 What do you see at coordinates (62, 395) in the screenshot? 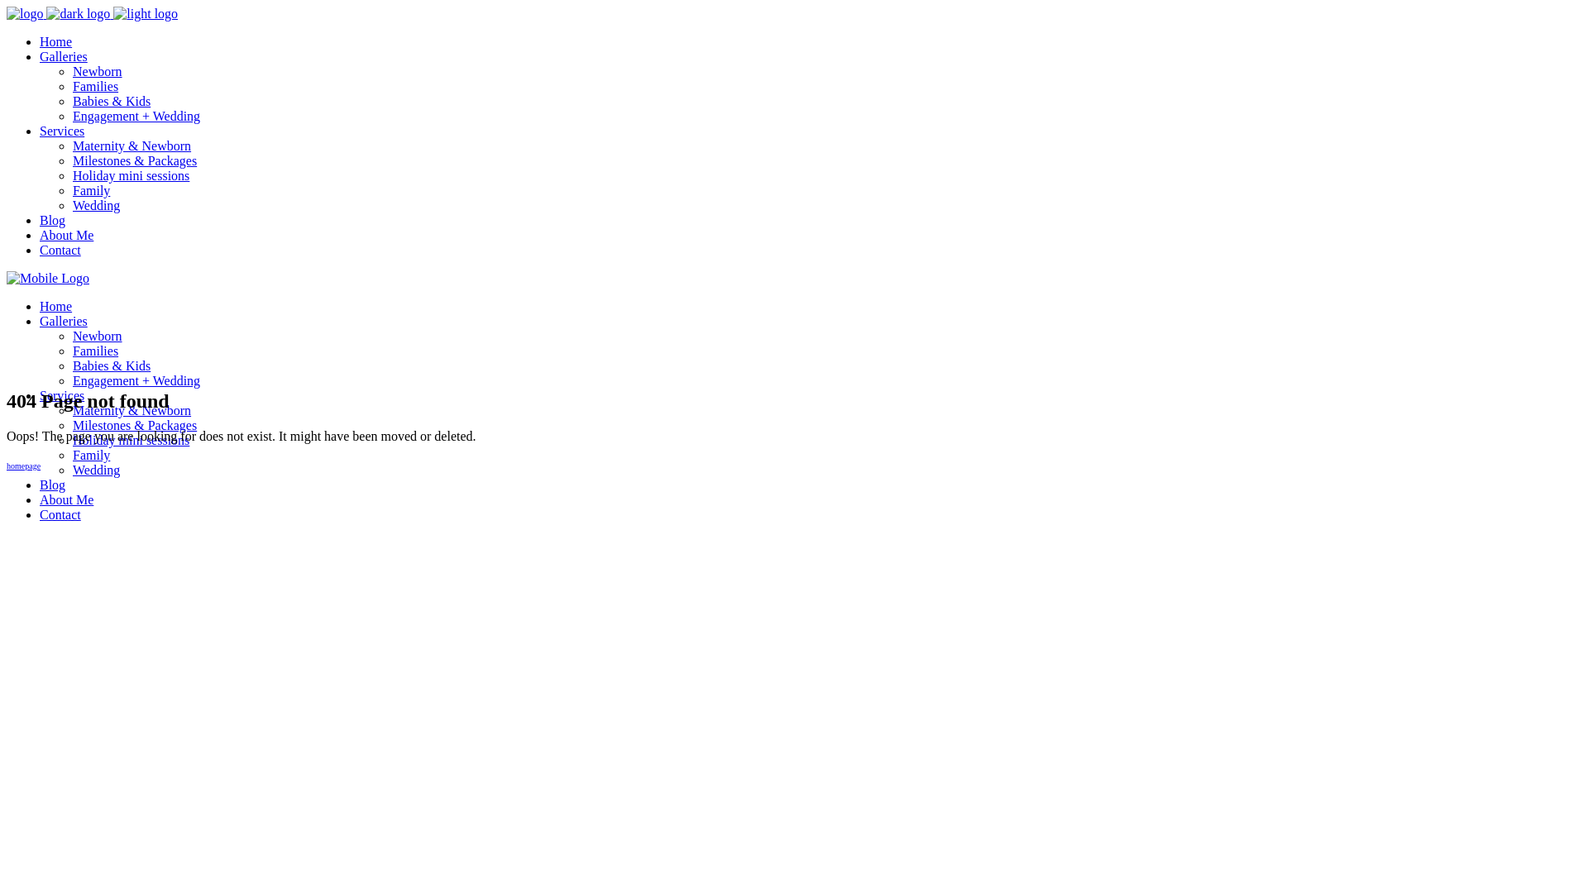
I see `Services` at bounding box center [62, 395].